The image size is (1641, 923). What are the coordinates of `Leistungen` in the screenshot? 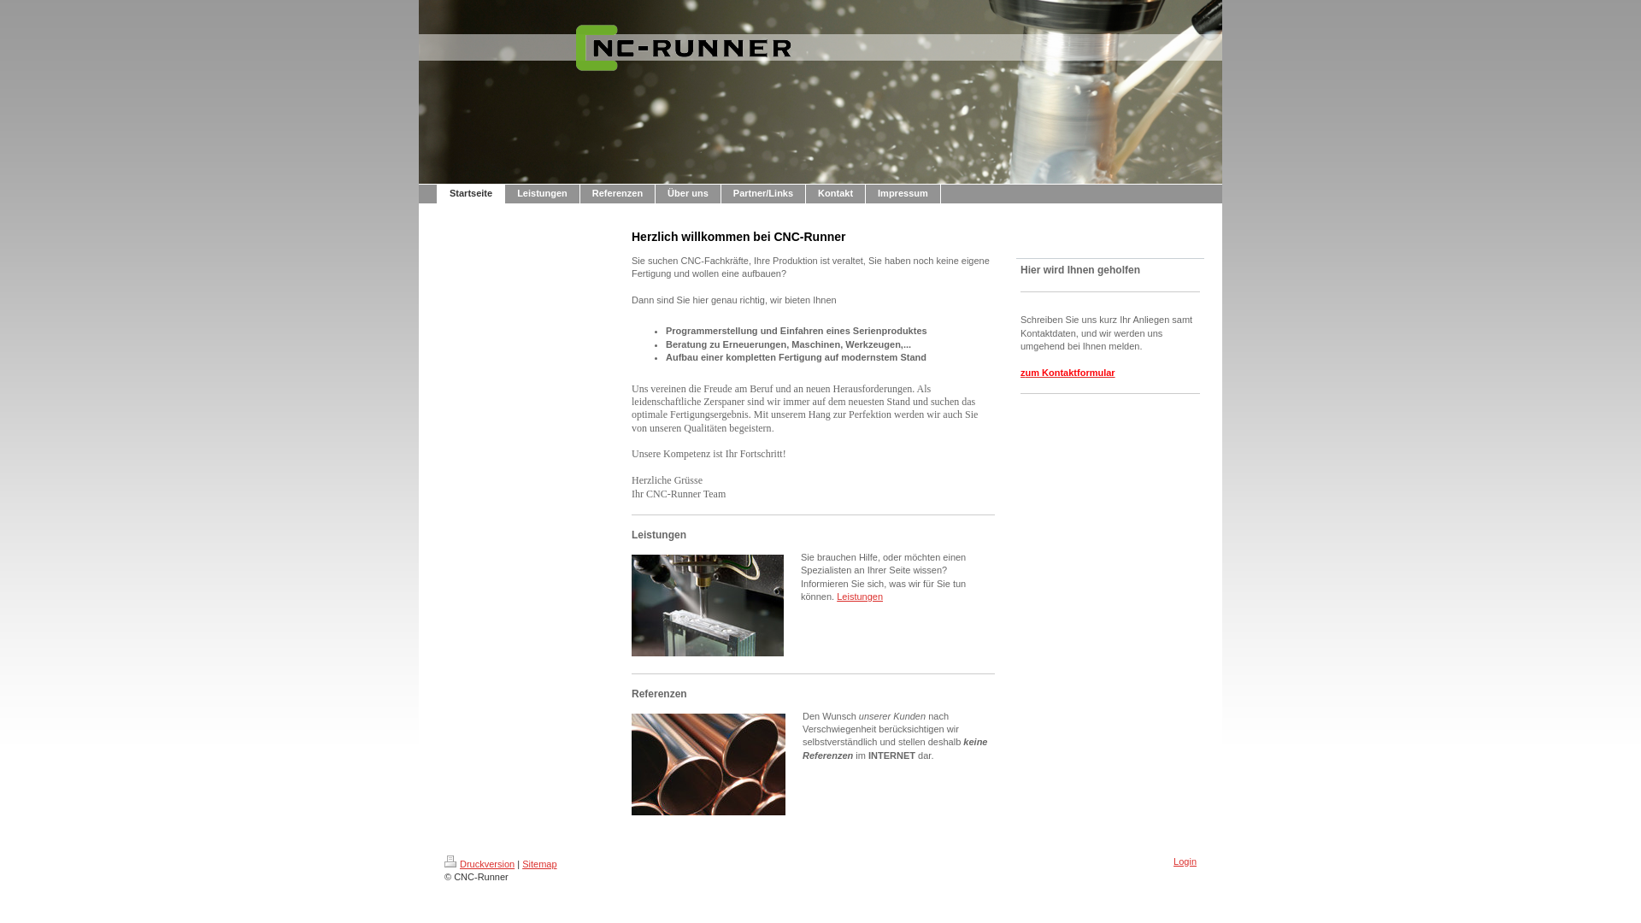 It's located at (860, 597).